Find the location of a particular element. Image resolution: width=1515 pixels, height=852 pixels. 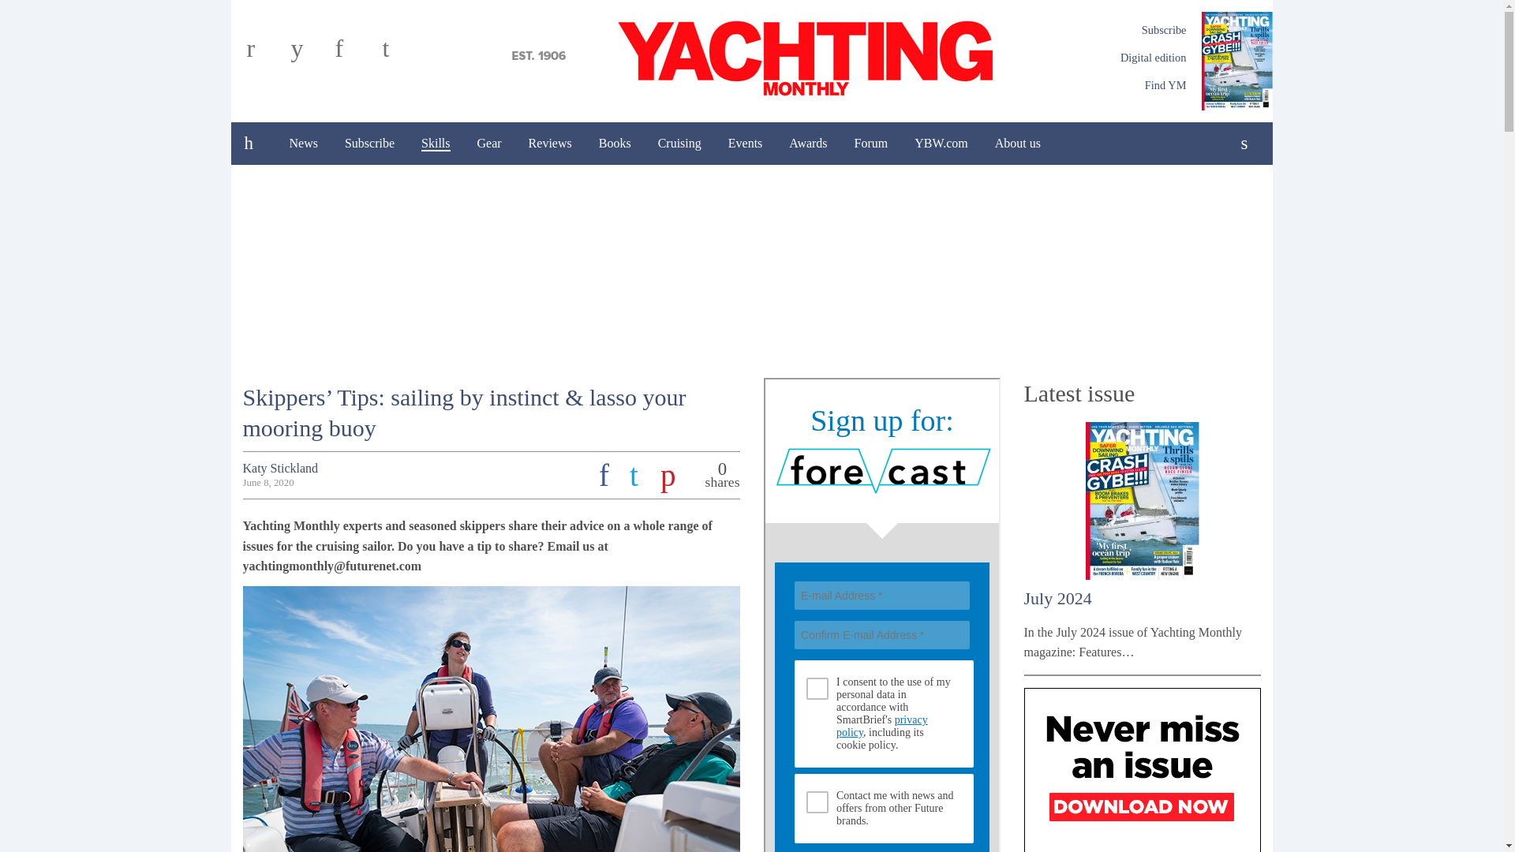

Events is located at coordinates (745, 144).